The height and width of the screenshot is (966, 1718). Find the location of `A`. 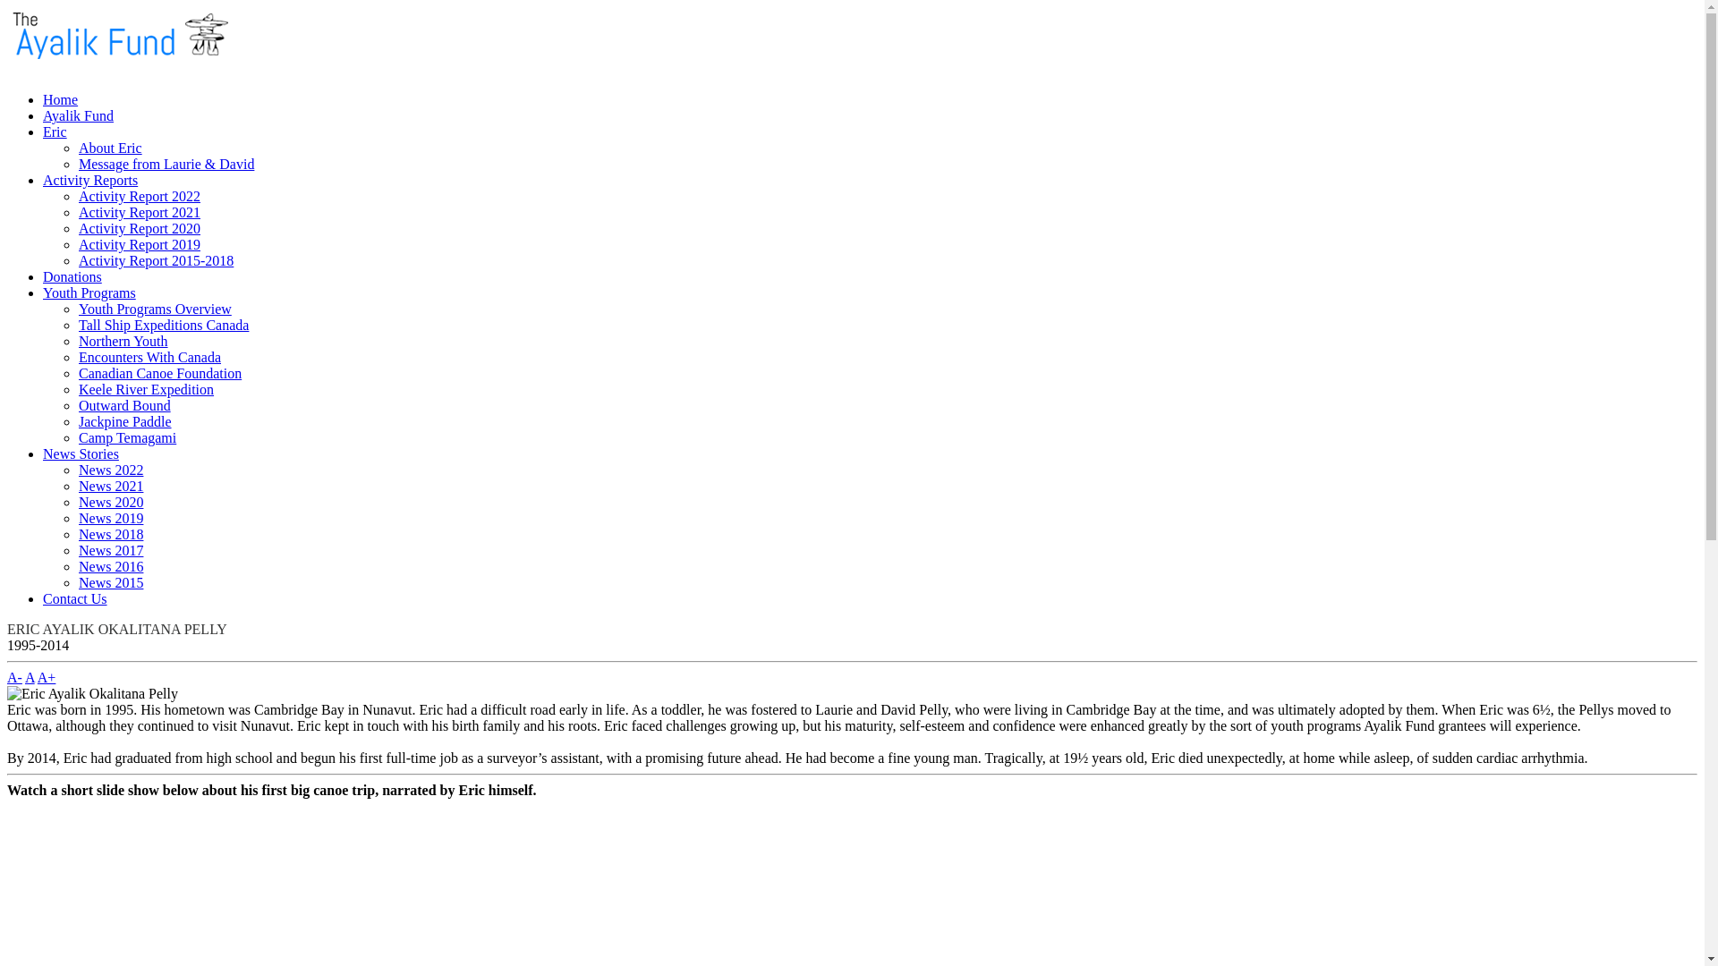

A is located at coordinates (30, 678).